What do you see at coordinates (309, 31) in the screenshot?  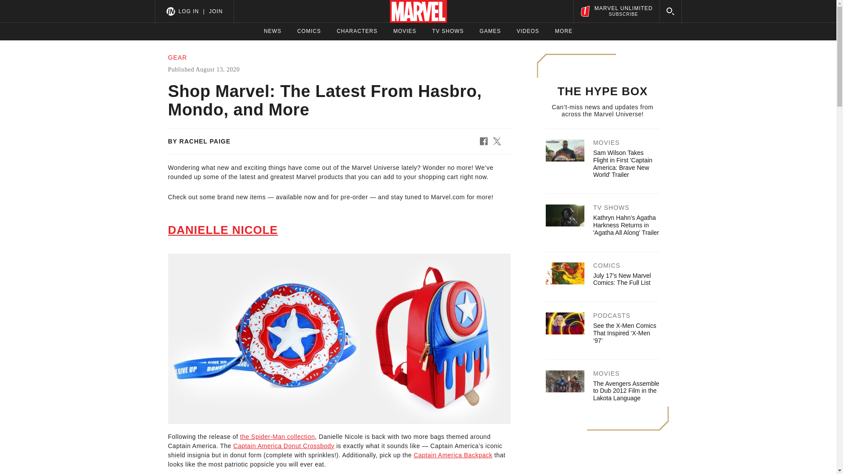 I see `COMICS` at bounding box center [309, 31].